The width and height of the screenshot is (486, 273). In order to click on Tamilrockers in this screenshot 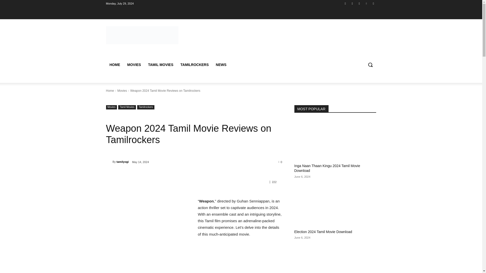, I will do `click(146, 107)`.